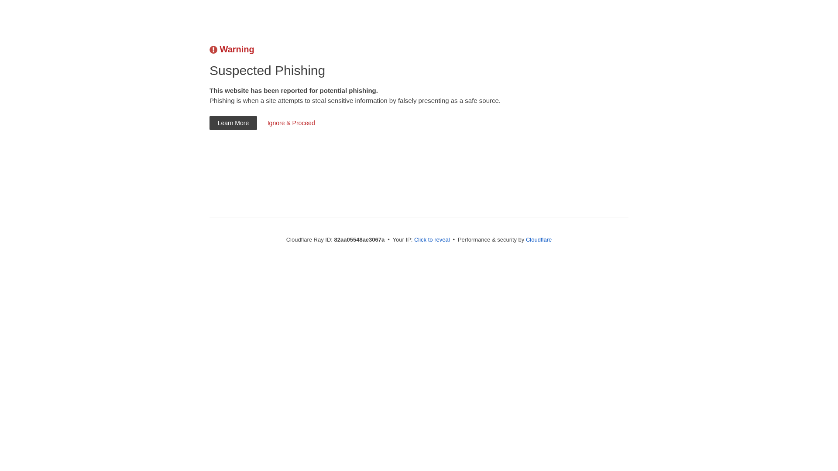 This screenshot has height=471, width=838. I want to click on Learn More, so click(233, 123).